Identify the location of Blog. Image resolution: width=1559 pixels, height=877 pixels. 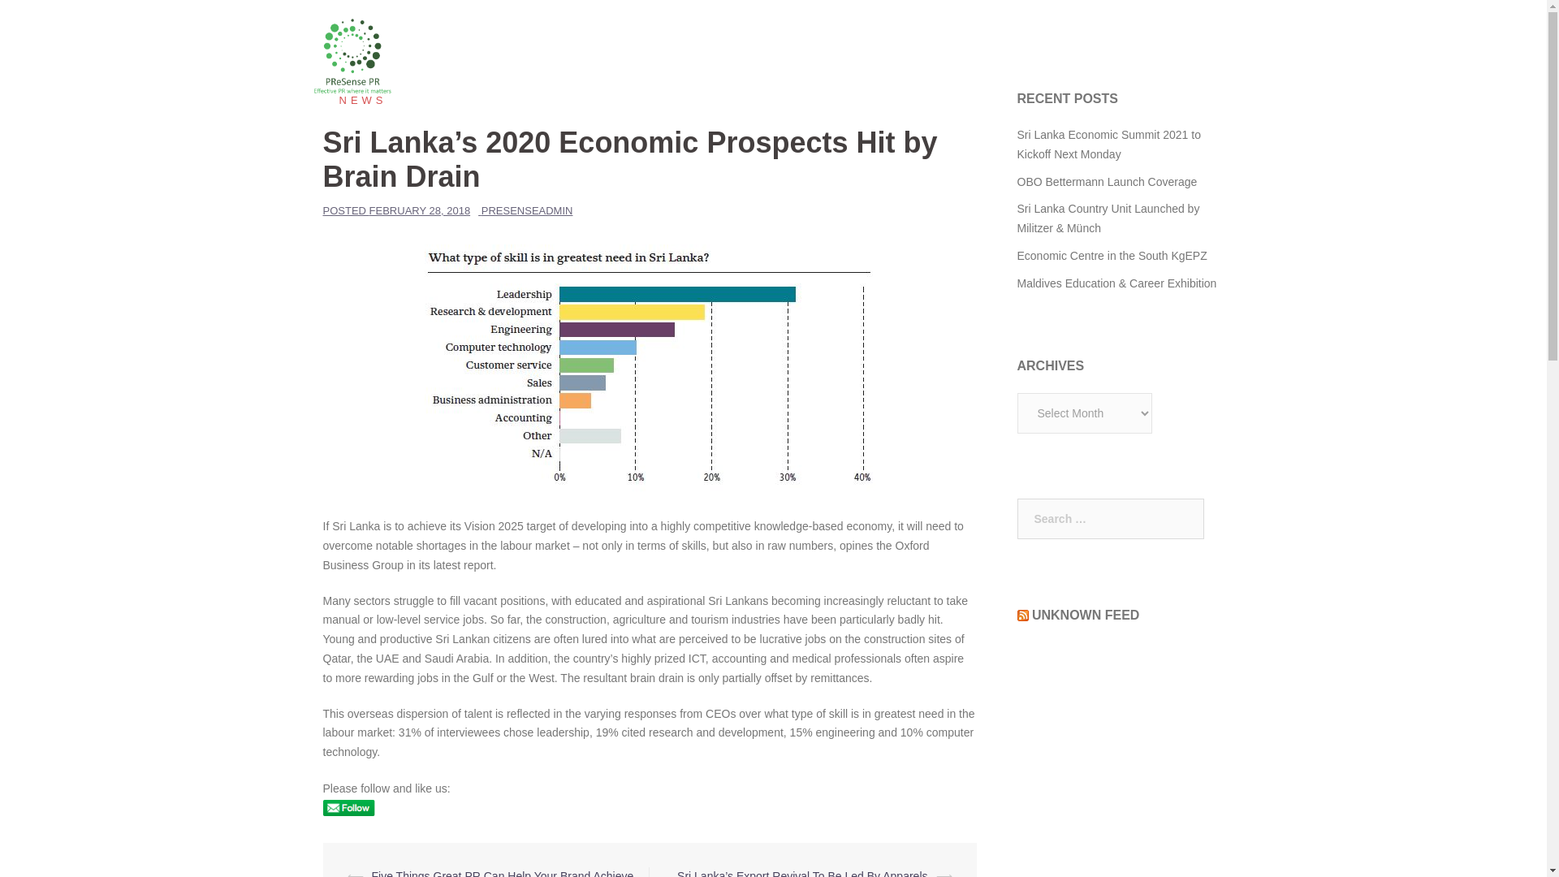
(861, 57).